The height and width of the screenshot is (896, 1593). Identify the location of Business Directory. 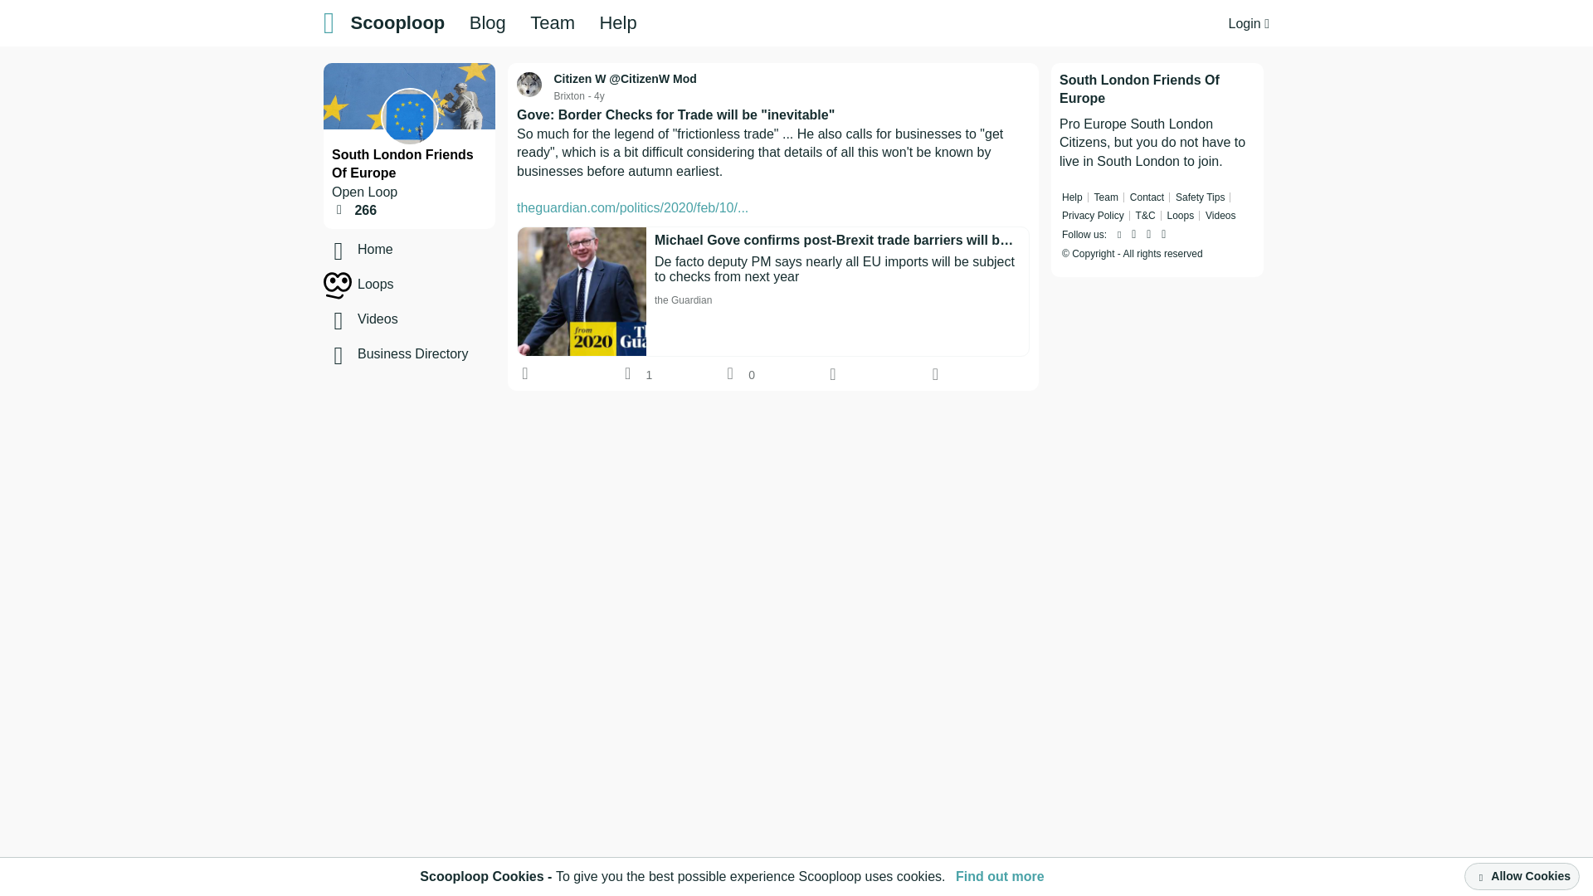
(438, 353).